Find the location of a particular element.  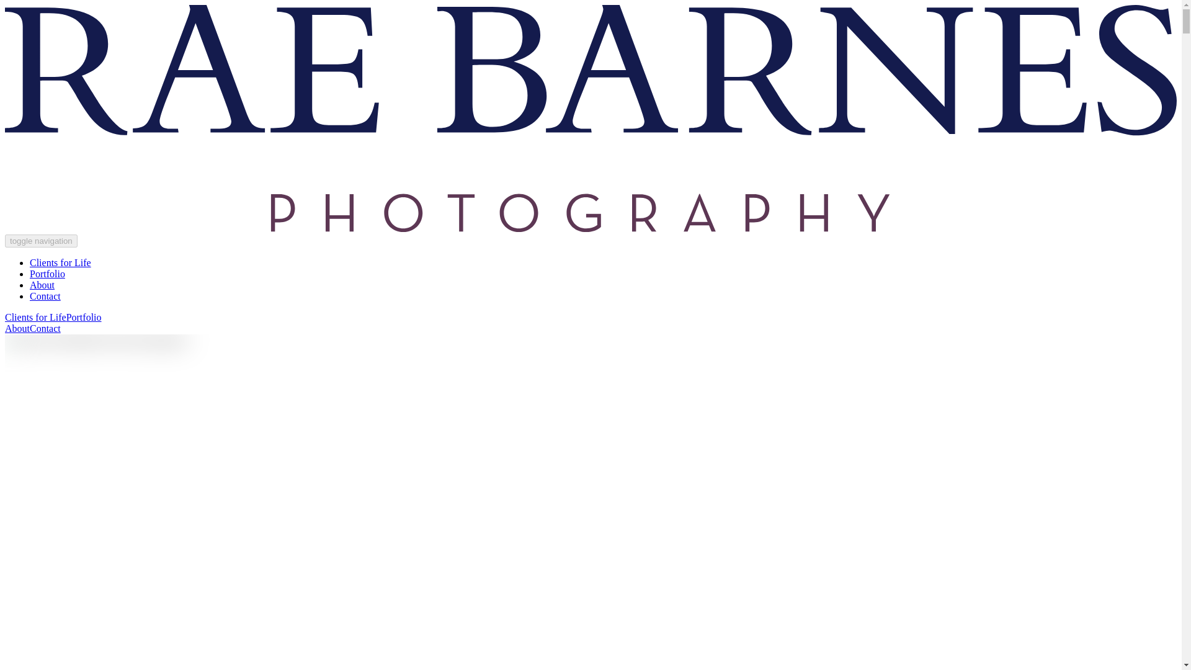

Contact is located at coordinates (45, 328).